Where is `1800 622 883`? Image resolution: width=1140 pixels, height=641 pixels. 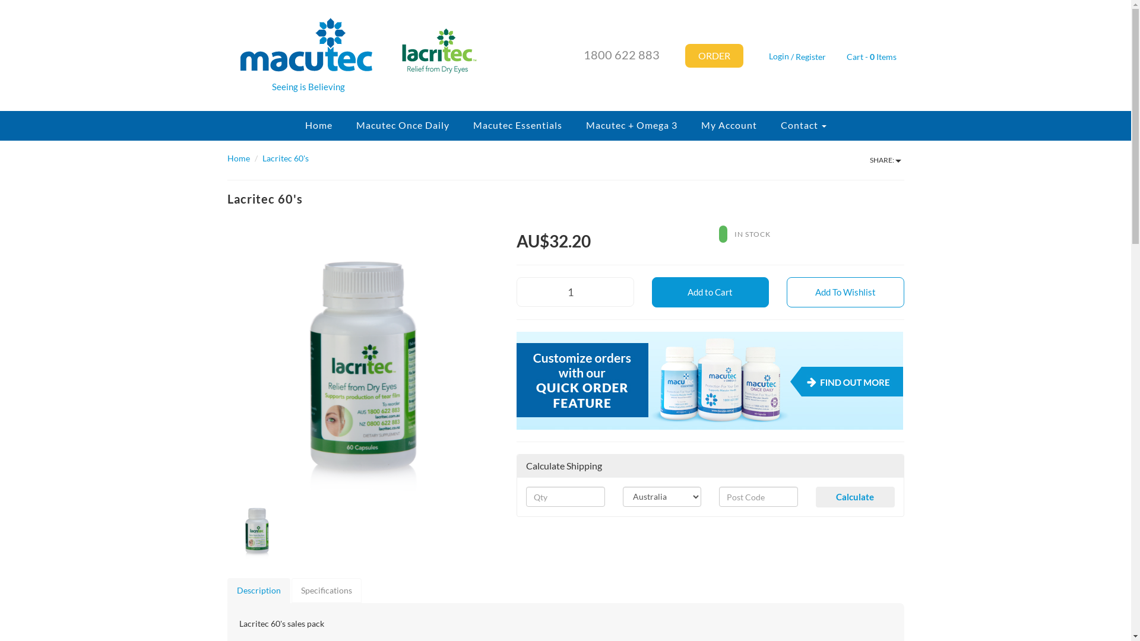
1800 622 883 is located at coordinates (621, 55).